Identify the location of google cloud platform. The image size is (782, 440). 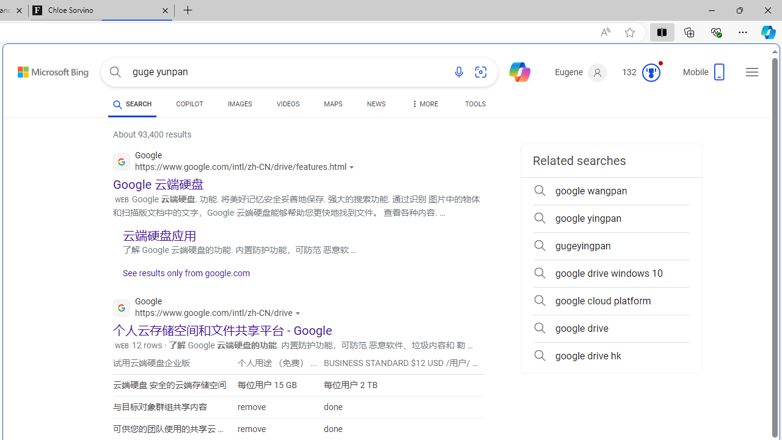
(611, 301).